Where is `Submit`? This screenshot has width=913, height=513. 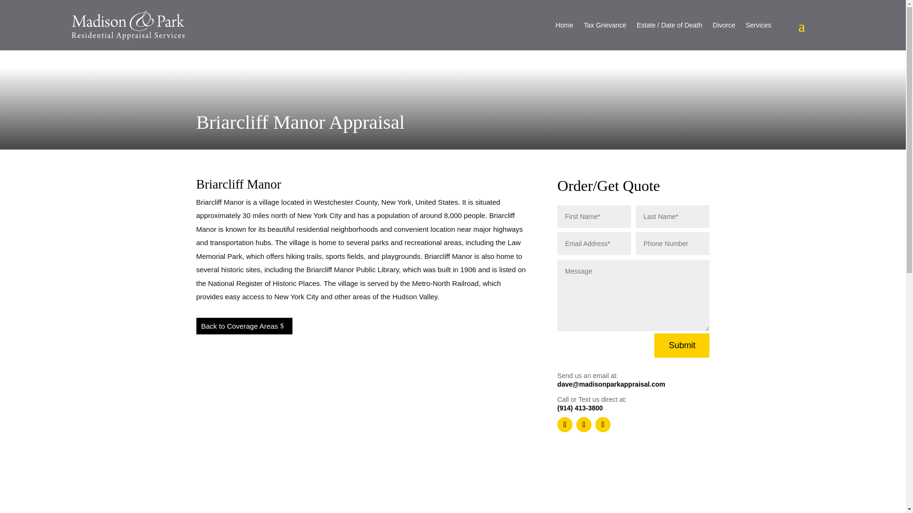 Submit is located at coordinates (682, 345).